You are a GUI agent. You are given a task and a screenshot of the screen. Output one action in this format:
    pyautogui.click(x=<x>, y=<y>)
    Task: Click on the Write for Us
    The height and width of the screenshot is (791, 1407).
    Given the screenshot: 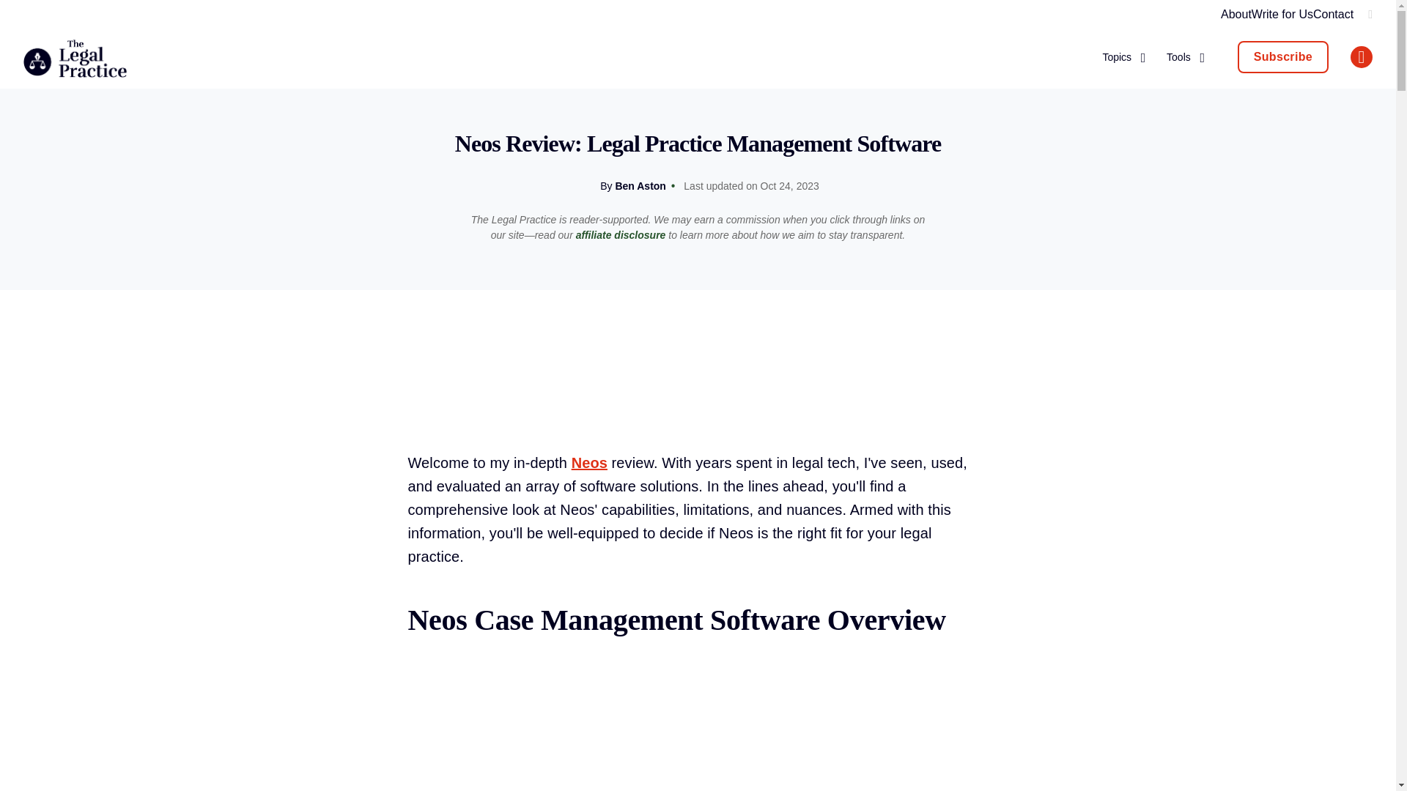 What is the action you would take?
    pyautogui.click(x=1282, y=14)
    